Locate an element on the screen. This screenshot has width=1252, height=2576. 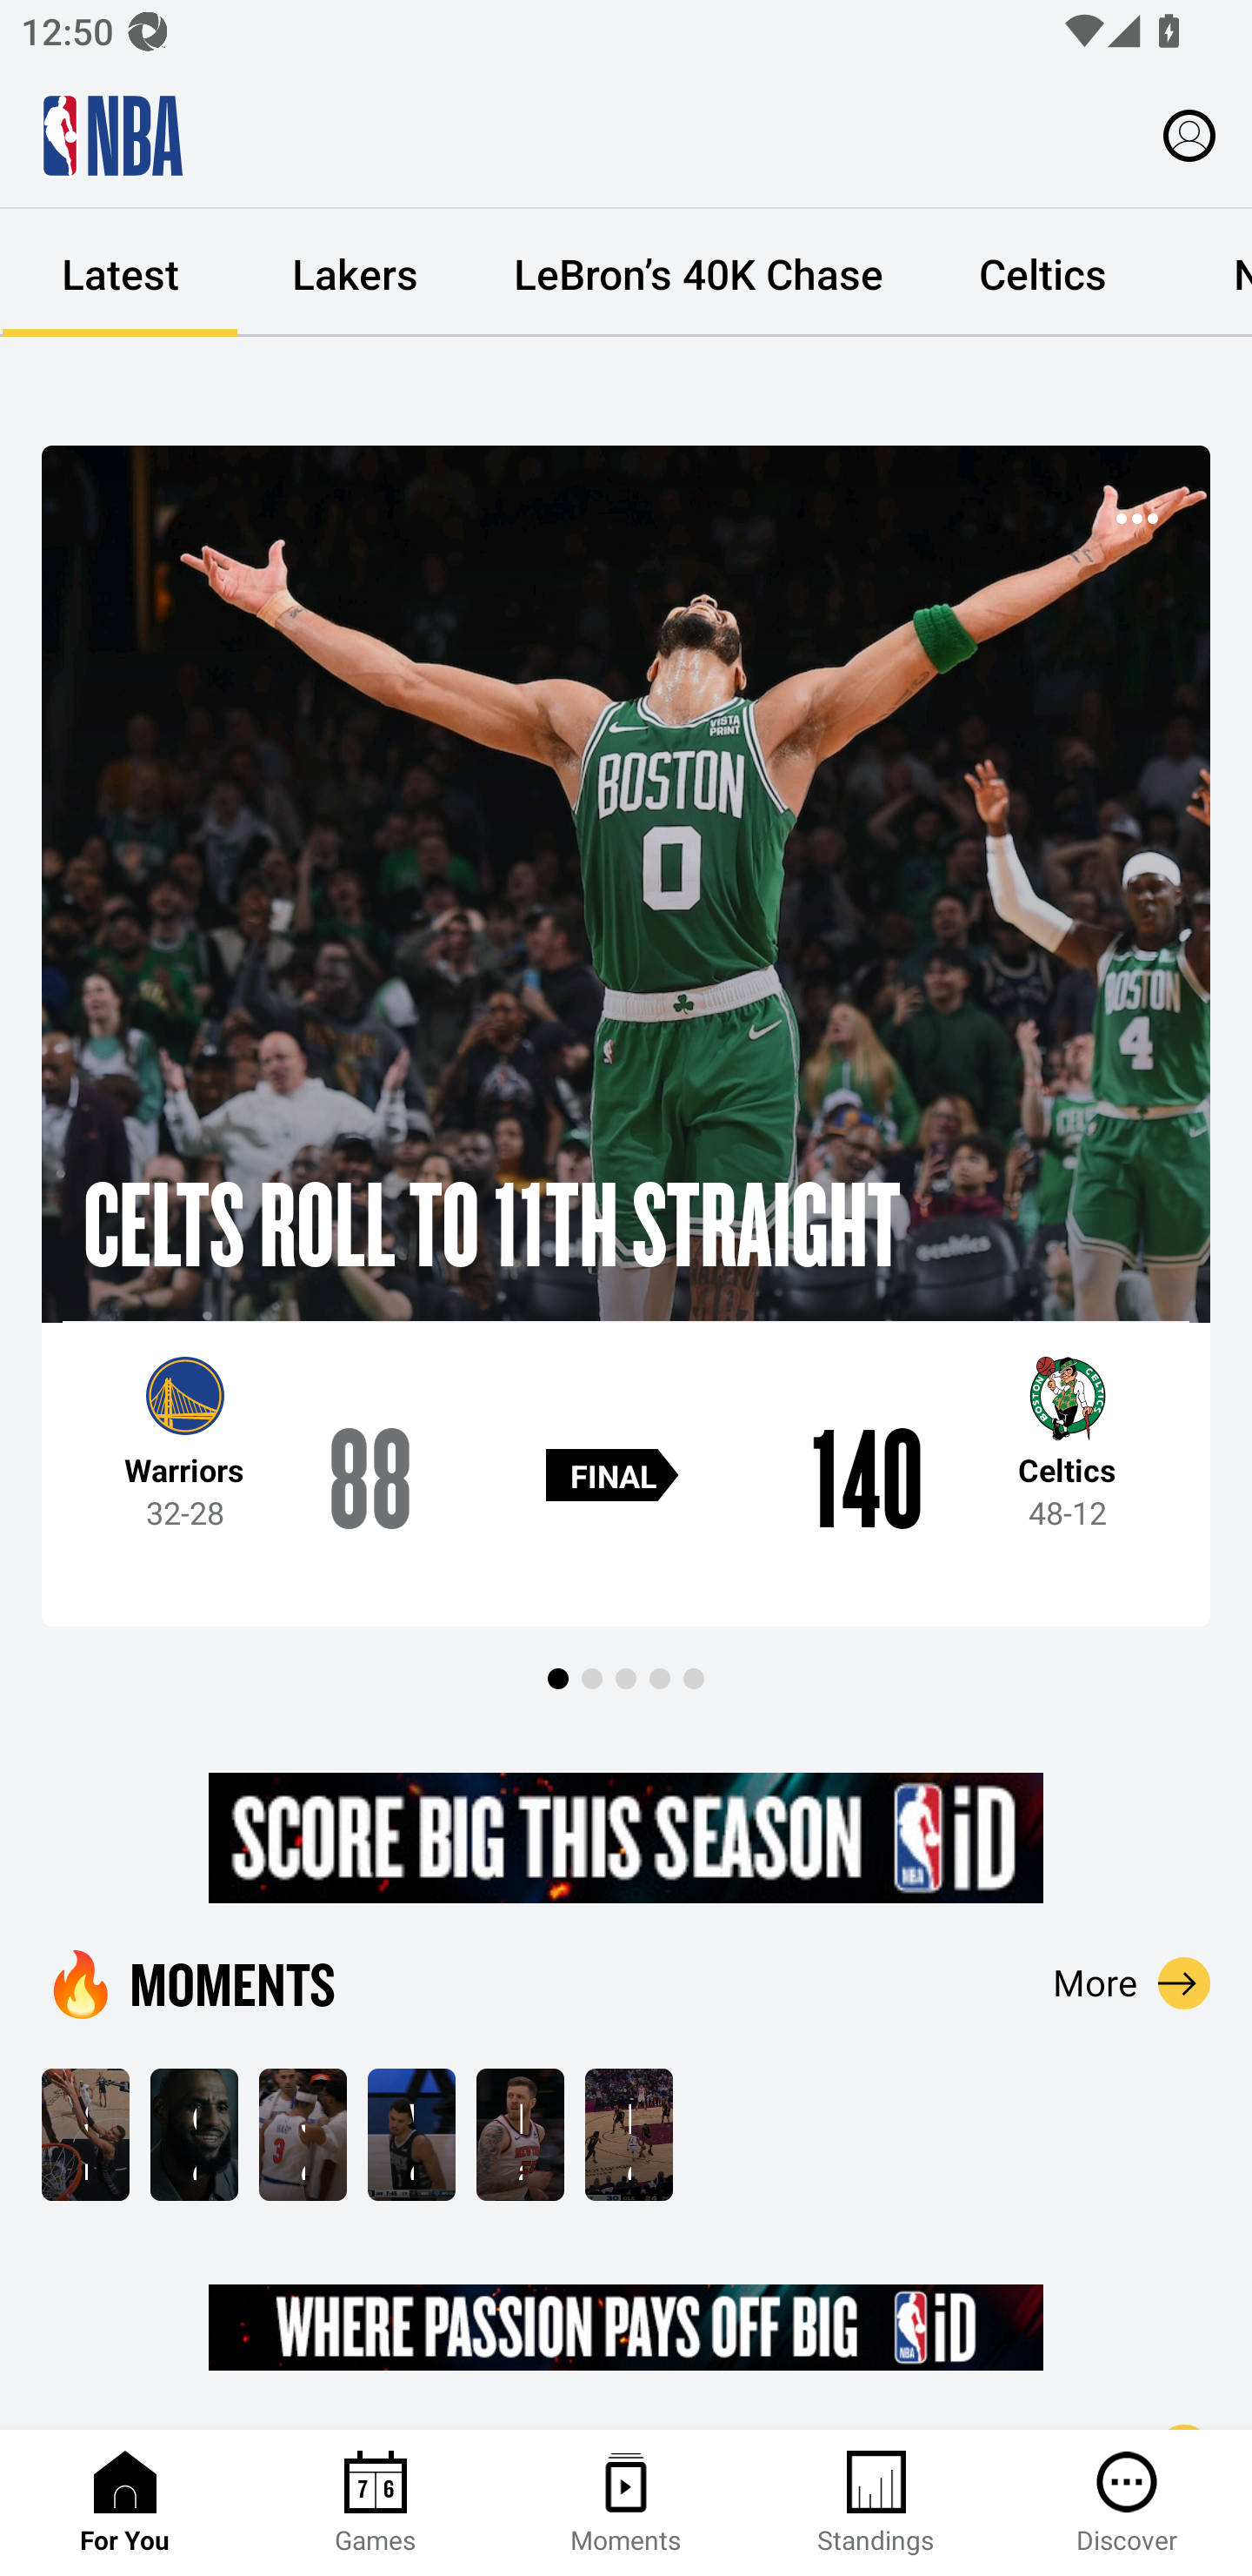
Moments is located at coordinates (626, 2503).